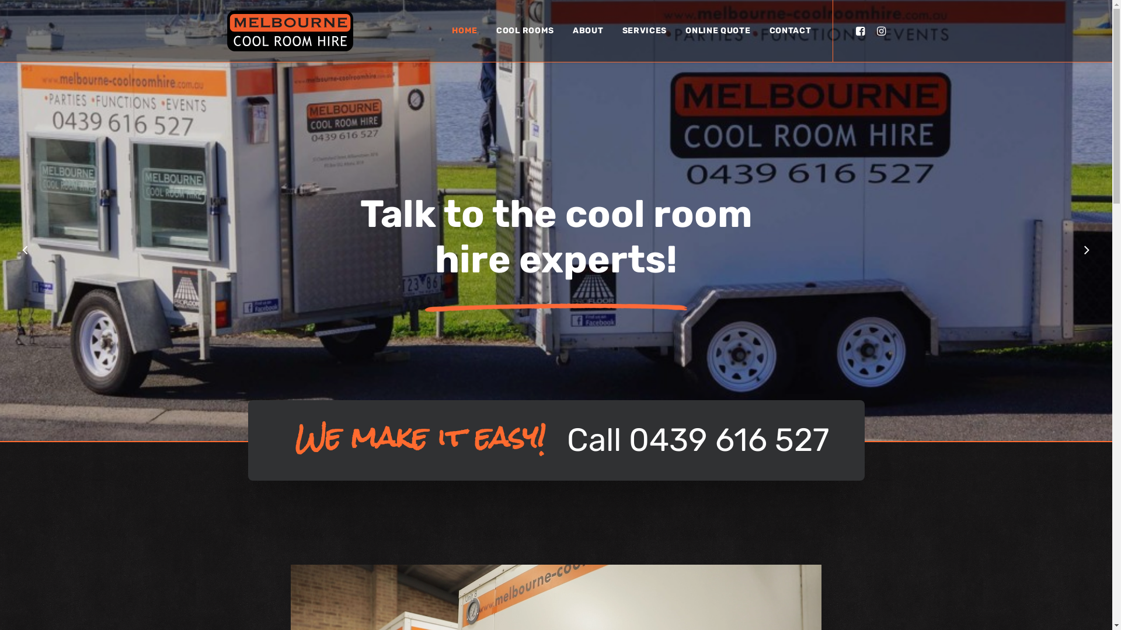 The image size is (1121, 630). I want to click on ABOUT, so click(589, 31).